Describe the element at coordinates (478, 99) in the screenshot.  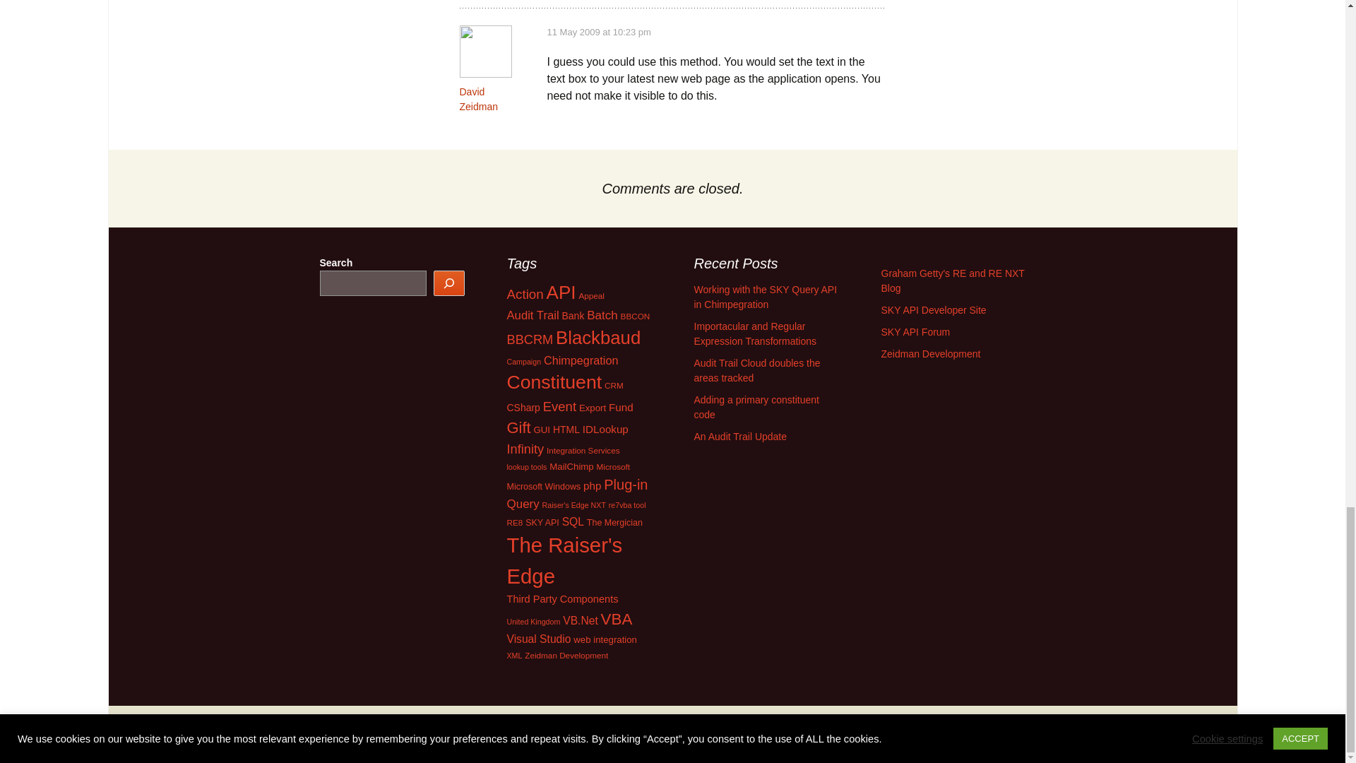
I see `David Zeidman` at that location.